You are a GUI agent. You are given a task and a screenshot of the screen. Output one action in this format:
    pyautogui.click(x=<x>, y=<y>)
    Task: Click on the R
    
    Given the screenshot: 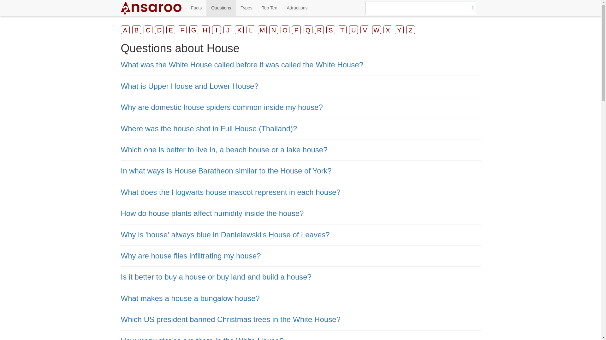 What is the action you would take?
    pyautogui.click(x=319, y=30)
    